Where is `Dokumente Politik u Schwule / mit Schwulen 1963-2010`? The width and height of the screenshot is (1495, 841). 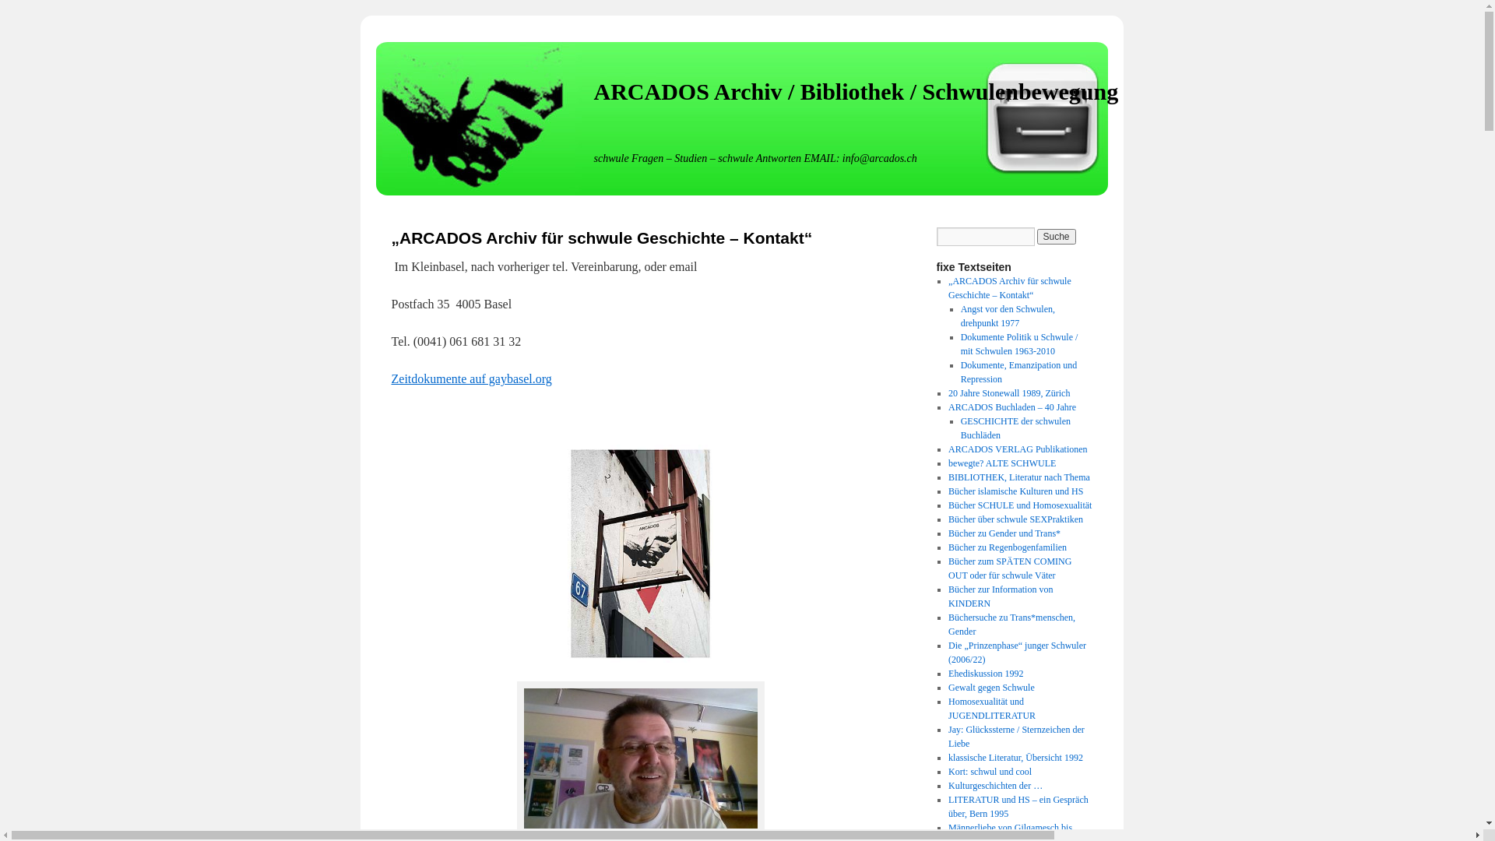 Dokumente Politik u Schwule / mit Schwulen 1963-2010 is located at coordinates (1020, 344).